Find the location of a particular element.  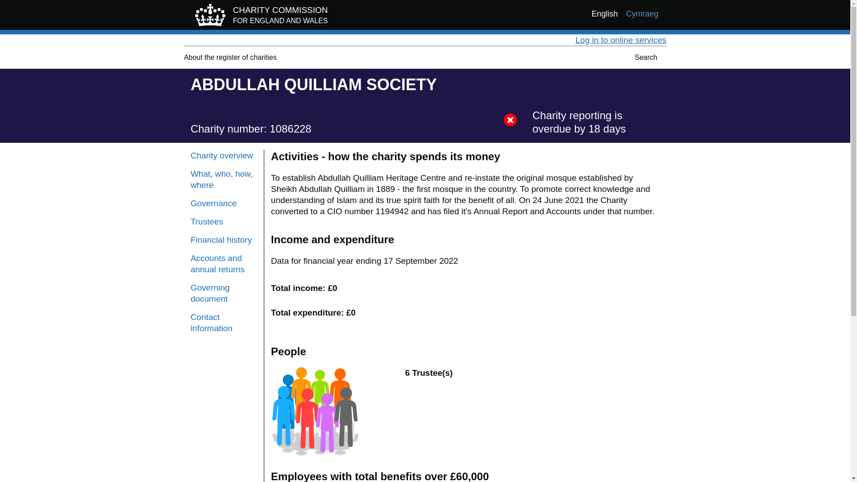

What, who, how, where is located at coordinates (230, 57).